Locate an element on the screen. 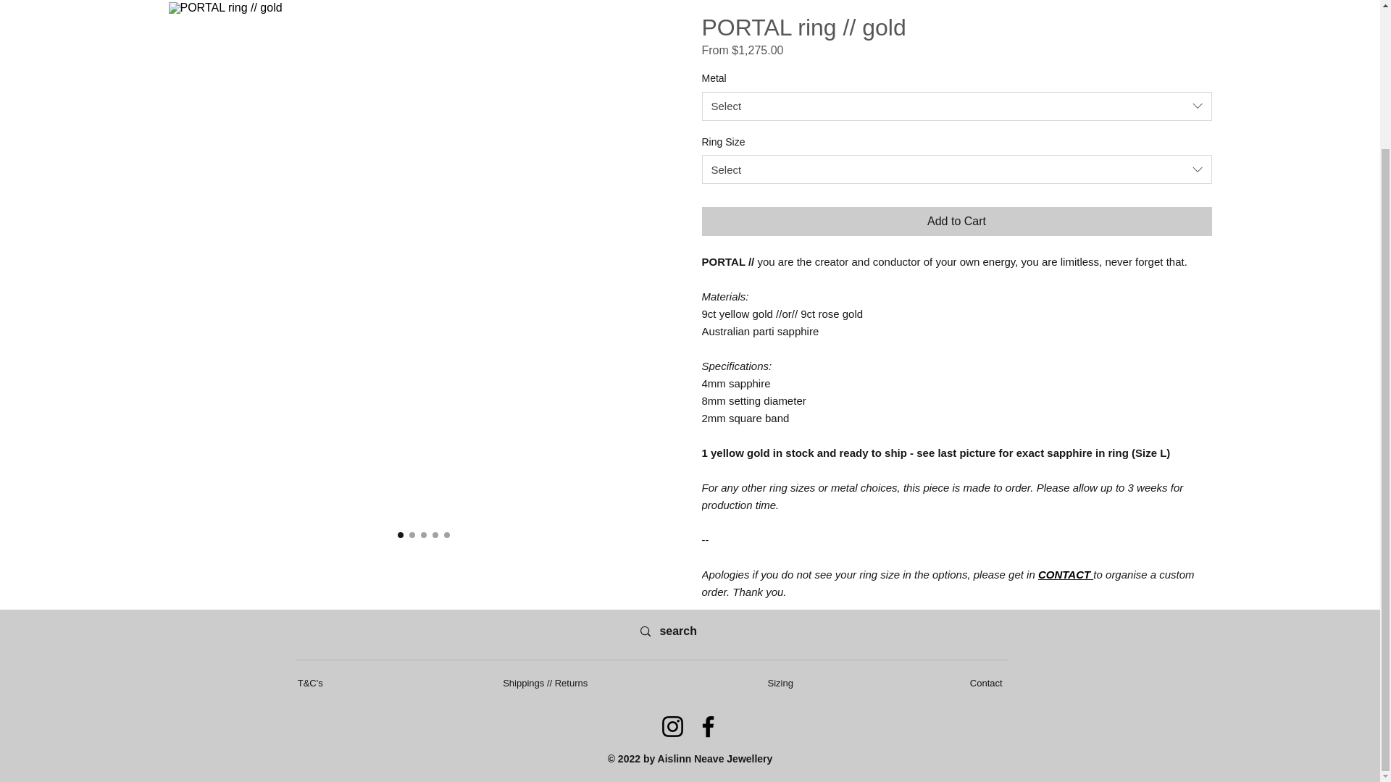 This screenshot has width=1391, height=782. CONTACT is located at coordinates (1065, 575).